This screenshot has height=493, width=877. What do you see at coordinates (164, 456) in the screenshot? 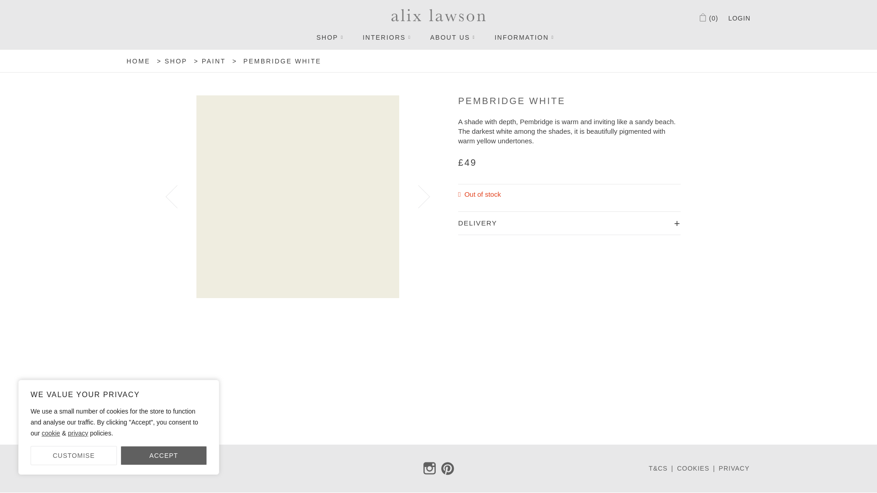
I see `ACCEPT` at bounding box center [164, 456].